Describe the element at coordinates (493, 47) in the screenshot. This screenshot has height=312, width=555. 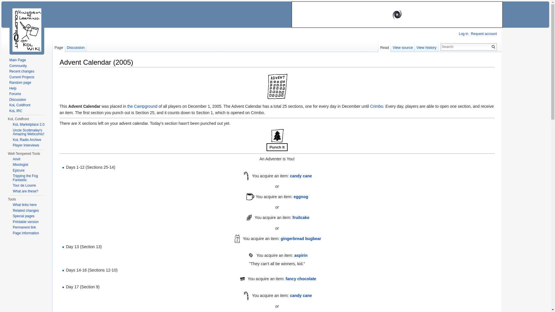
I see `Go` at that location.